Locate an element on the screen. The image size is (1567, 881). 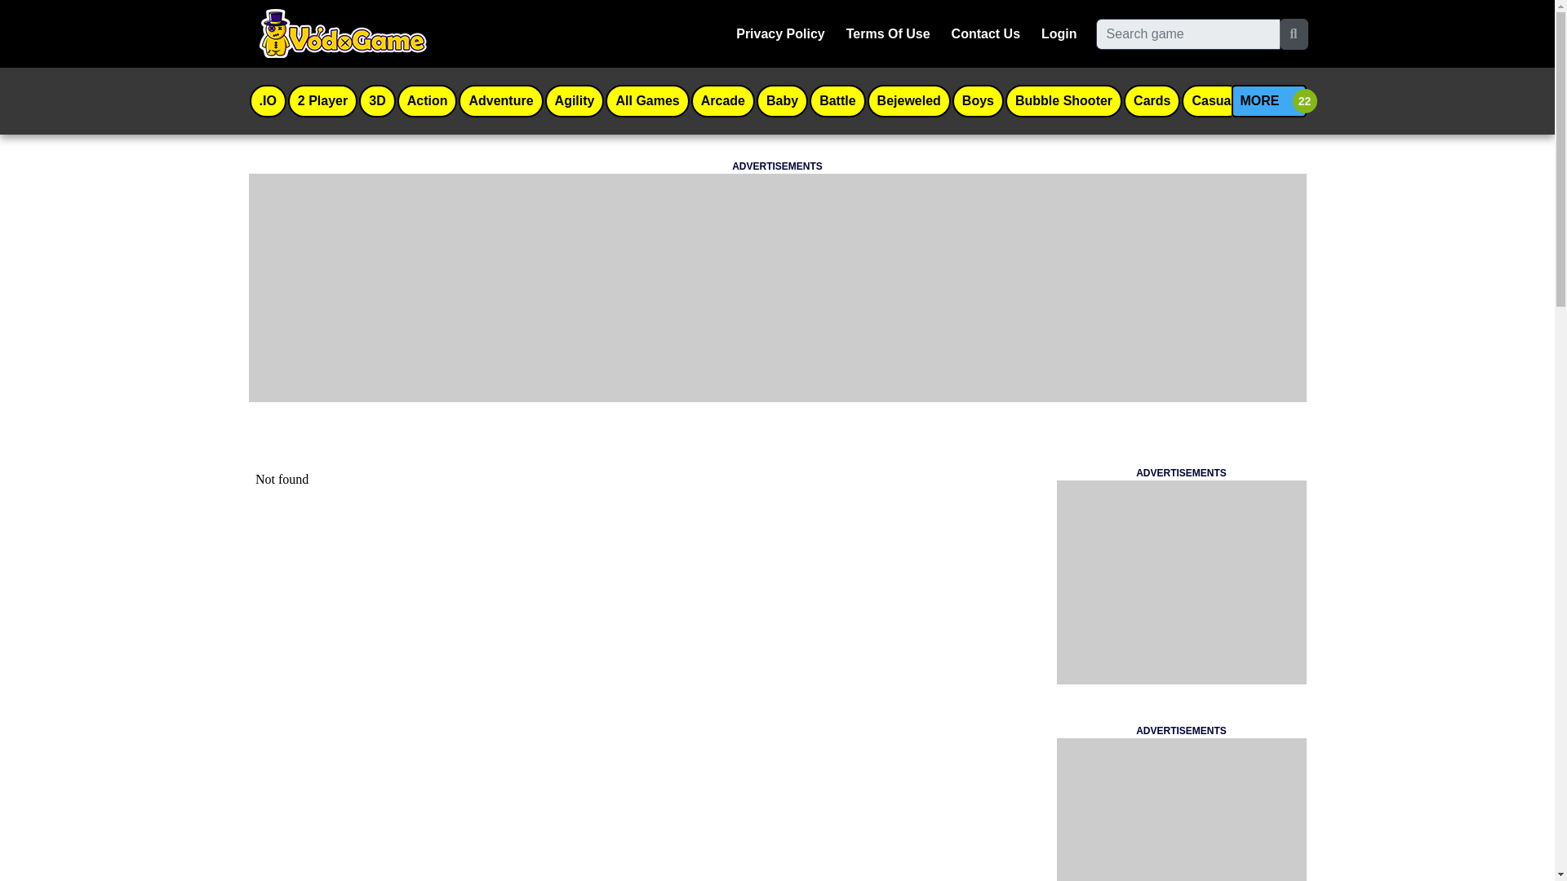
Bubble Shooter is located at coordinates (1063, 100).